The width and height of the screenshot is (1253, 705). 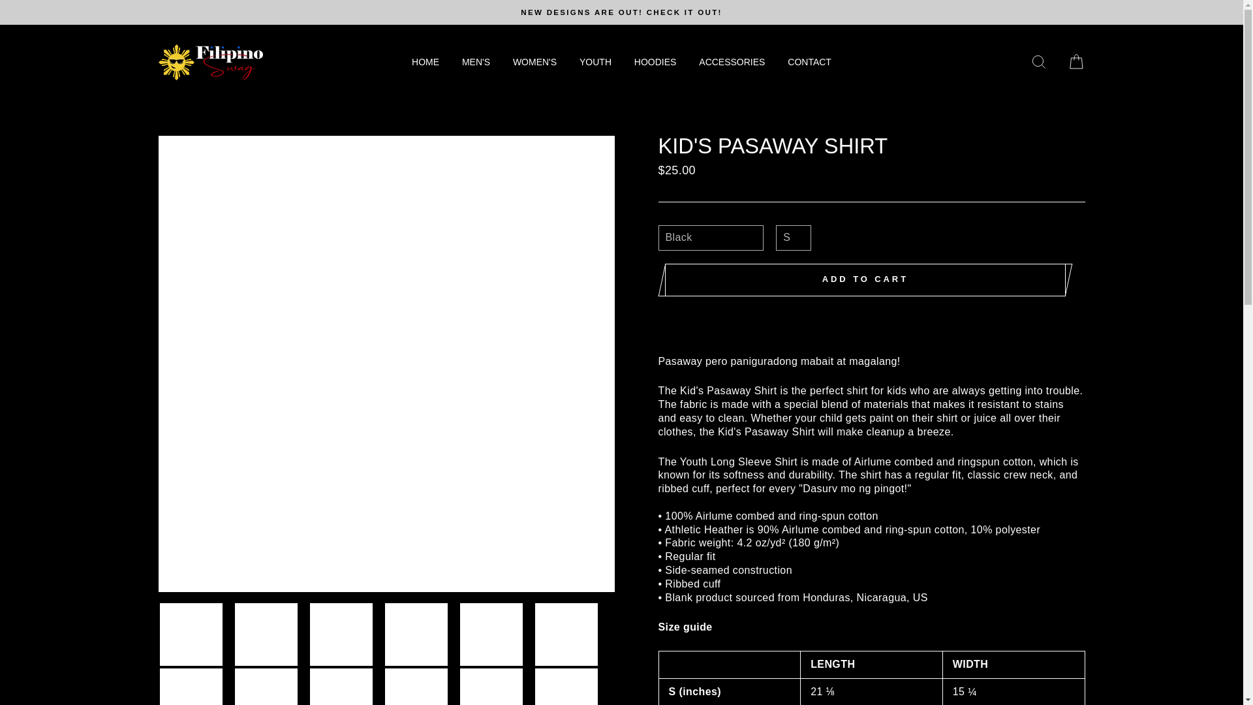 What do you see at coordinates (534, 63) in the screenshot?
I see `WOMEN'S` at bounding box center [534, 63].